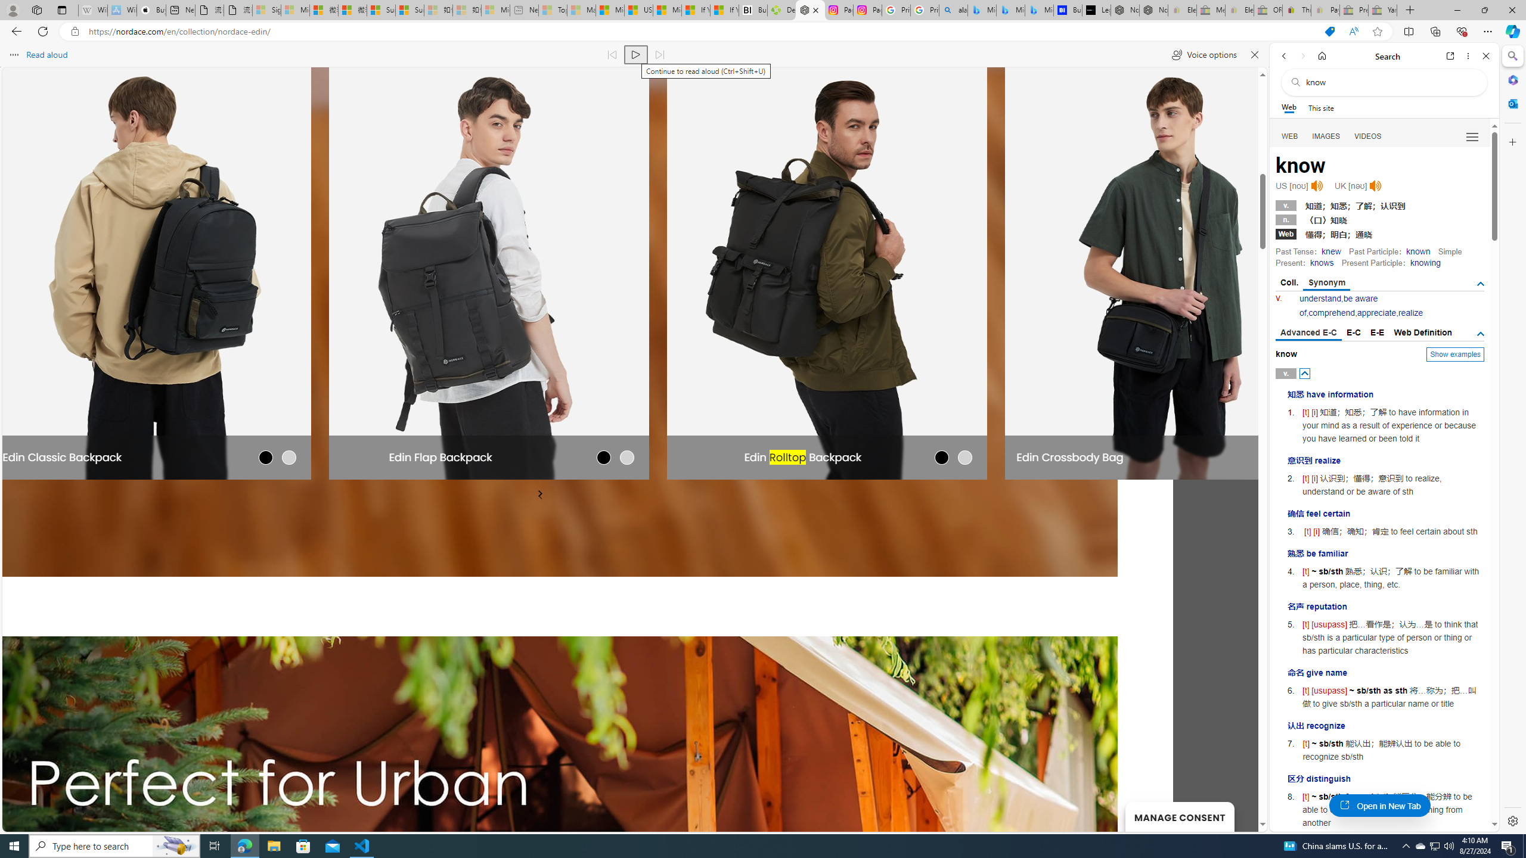 This screenshot has width=1526, height=858. Describe the element at coordinates (1354, 10) in the screenshot. I see `Press Room - eBay Inc. - Sleeping` at that location.